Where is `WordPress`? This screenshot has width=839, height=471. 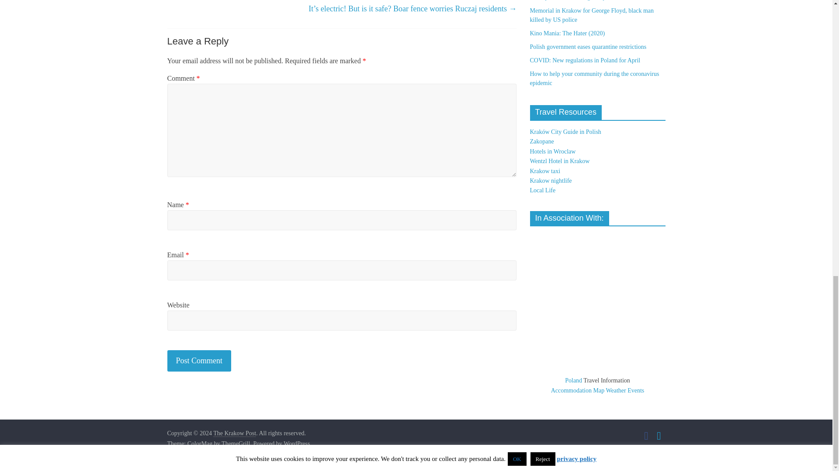 WordPress is located at coordinates (296, 444).